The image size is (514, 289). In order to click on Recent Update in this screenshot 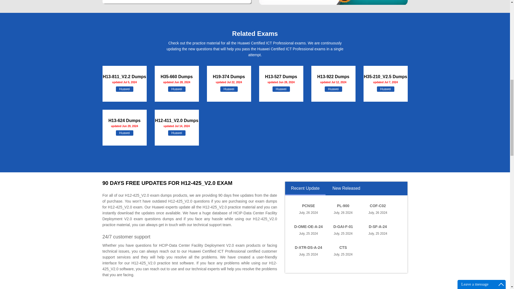, I will do `click(305, 191)`.